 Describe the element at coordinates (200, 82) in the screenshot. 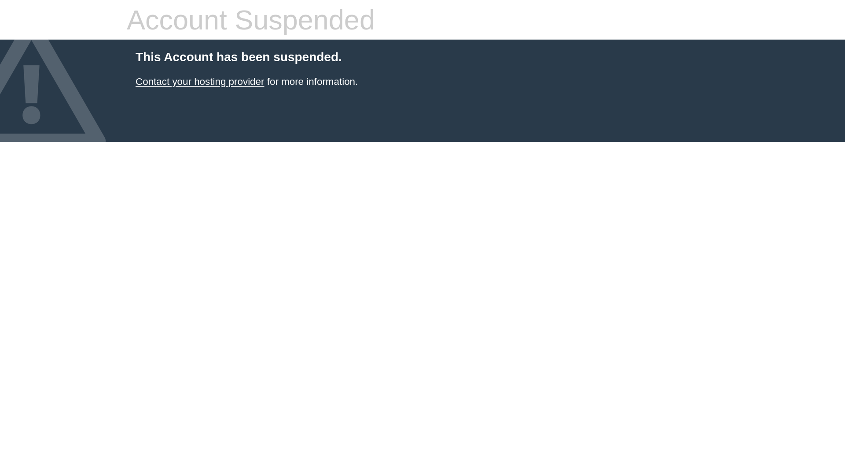

I see `Contact your hosting provider` at that location.